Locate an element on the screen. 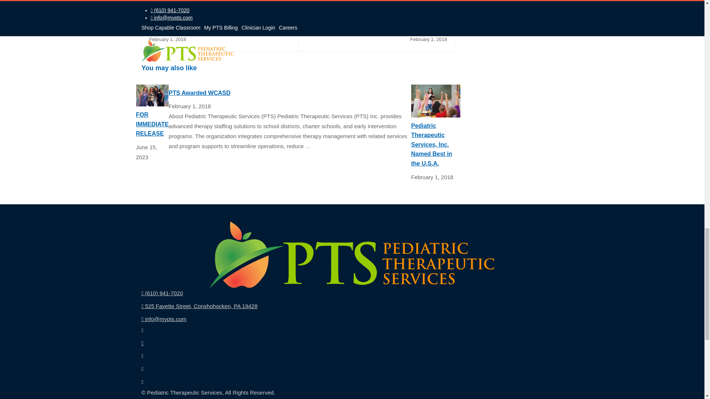  MyPTS-About-2 is located at coordinates (436, 100).